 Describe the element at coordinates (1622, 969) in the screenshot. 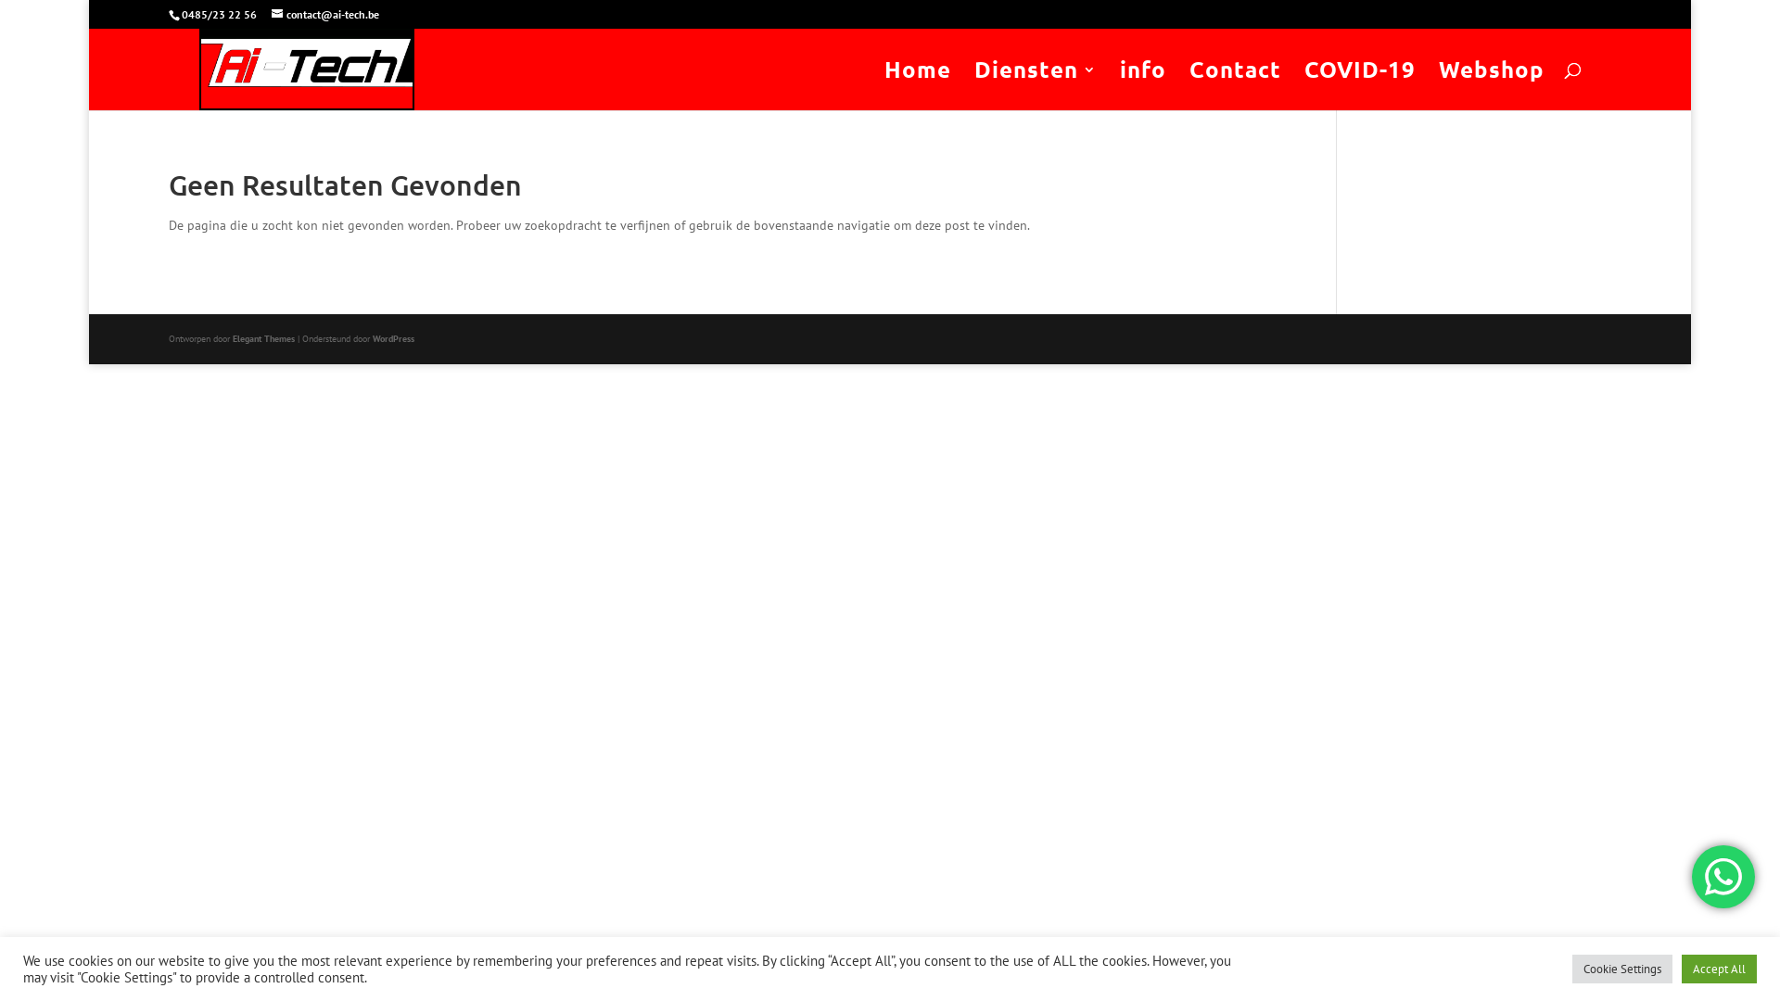

I see `Cookie Settings` at that location.